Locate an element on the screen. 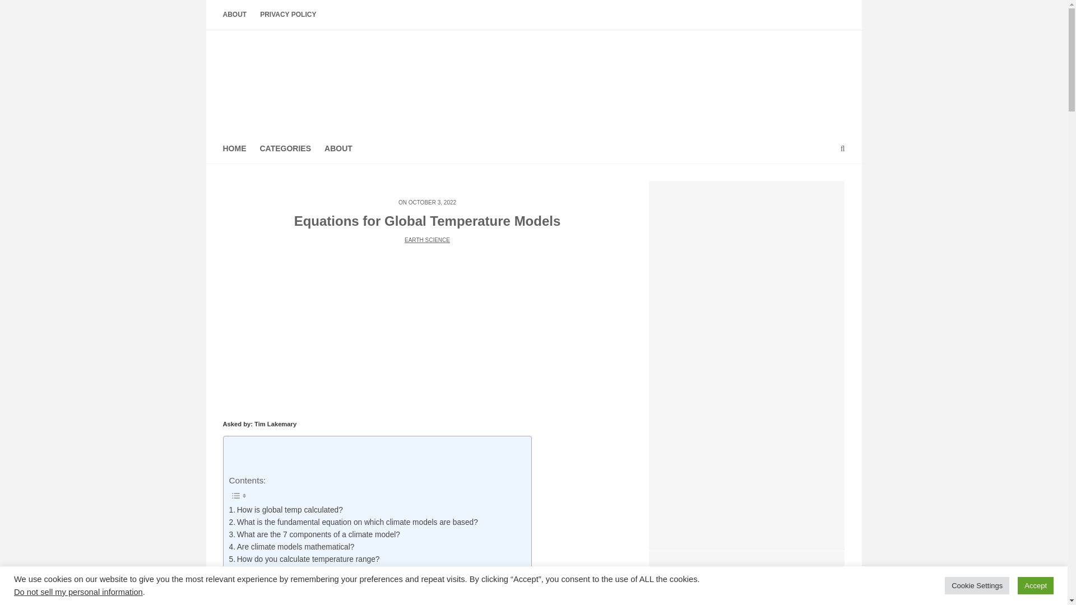 The image size is (1076, 605). How do you make a climate model? is located at coordinates (293, 596).